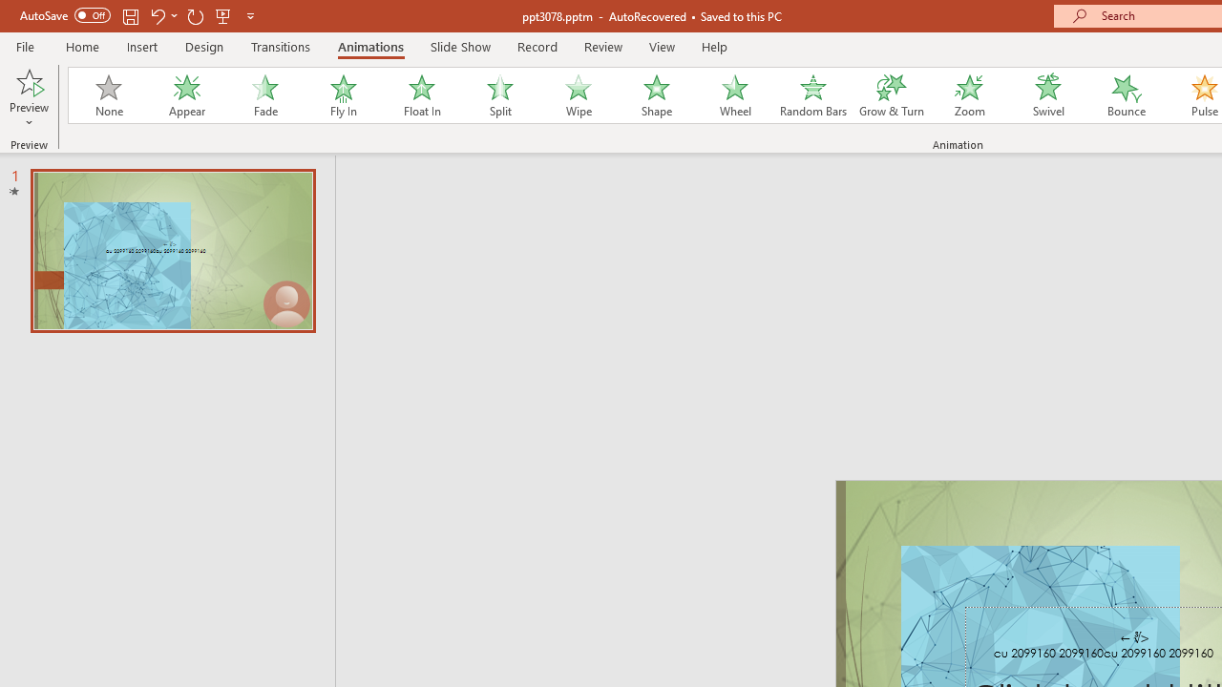 This screenshot has width=1222, height=687. What do you see at coordinates (735, 95) in the screenshot?
I see `Wheel` at bounding box center [735, 95].